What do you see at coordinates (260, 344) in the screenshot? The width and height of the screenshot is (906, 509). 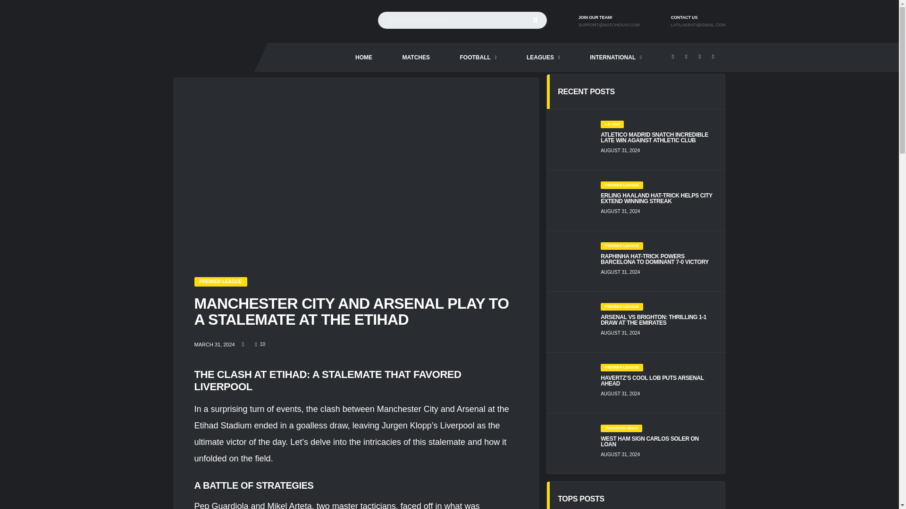 I see `10` at bounding box center [260, 344].